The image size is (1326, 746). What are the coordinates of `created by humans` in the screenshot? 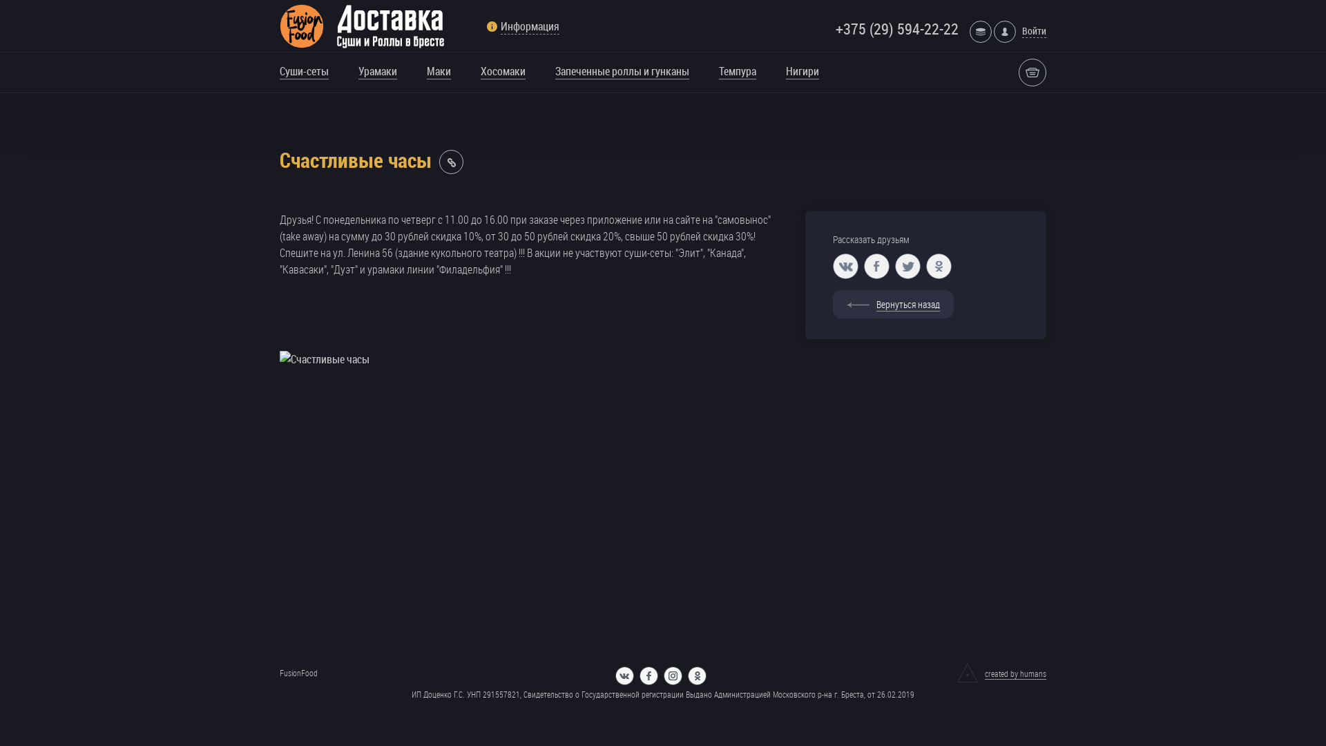 It's located at (1001, 673).